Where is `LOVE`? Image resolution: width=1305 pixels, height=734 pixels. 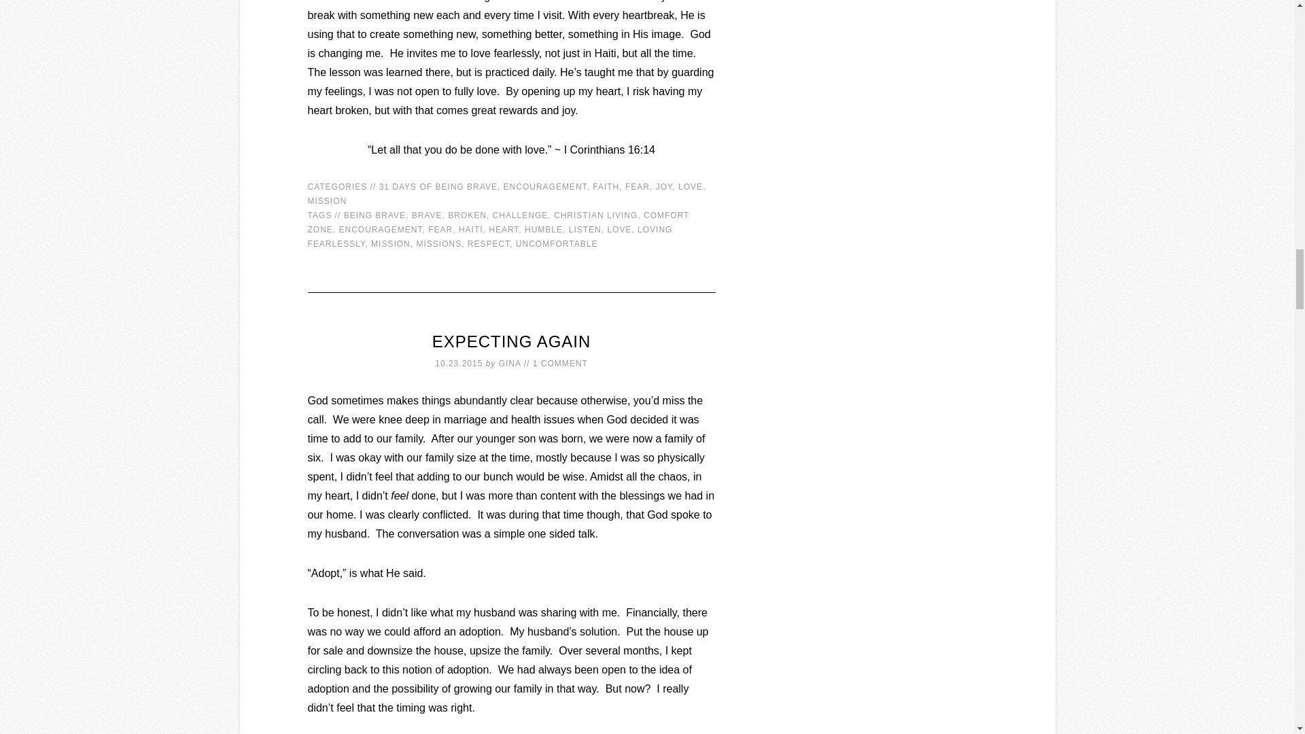 LOVE is located at coordinates (691, 186).